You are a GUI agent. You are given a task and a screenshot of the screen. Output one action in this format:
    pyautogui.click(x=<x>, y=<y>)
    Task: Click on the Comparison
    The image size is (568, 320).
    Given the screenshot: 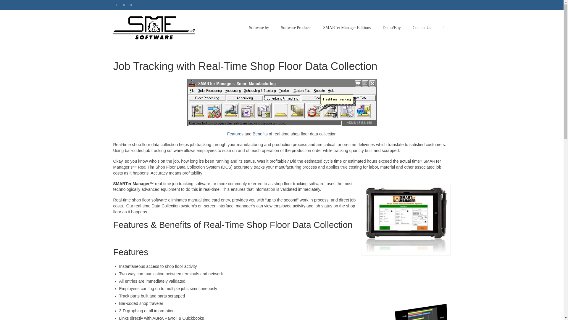 What is the action you would take?
    pyautogui.click(x=347, y=28)
    